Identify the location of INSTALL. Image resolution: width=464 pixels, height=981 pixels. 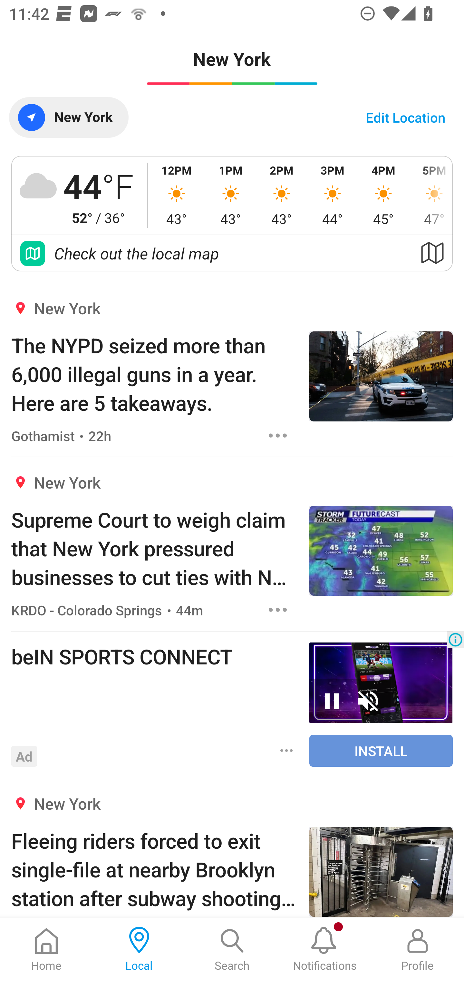
(381, 751).